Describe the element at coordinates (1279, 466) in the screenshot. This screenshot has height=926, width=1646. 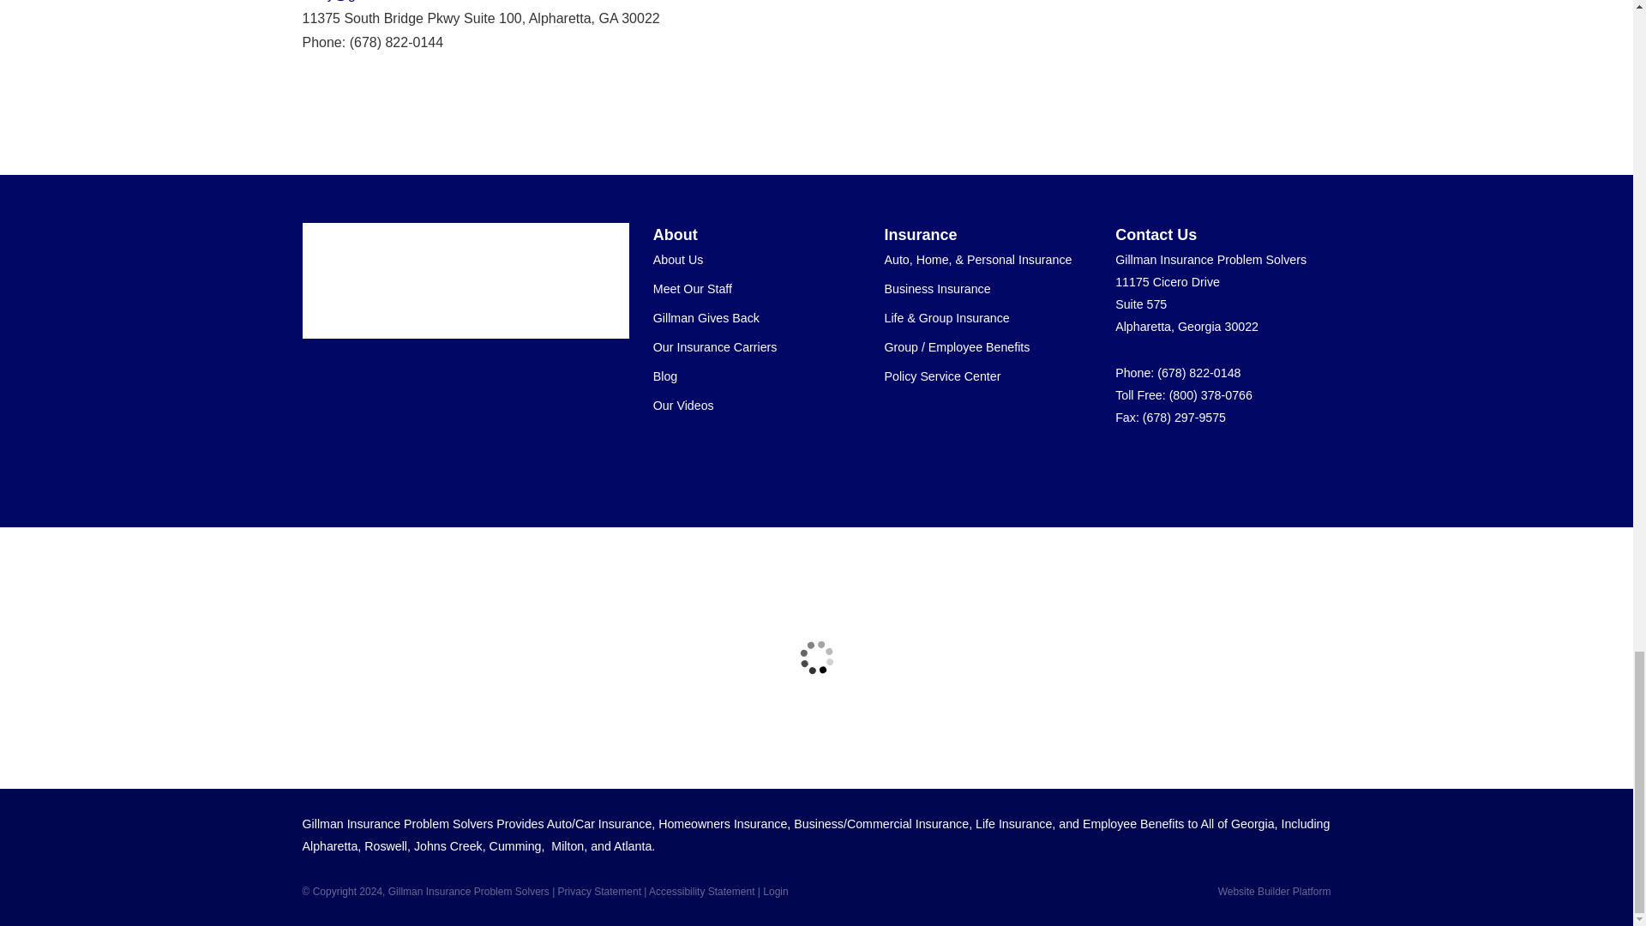
I see `YouTube` at that location.